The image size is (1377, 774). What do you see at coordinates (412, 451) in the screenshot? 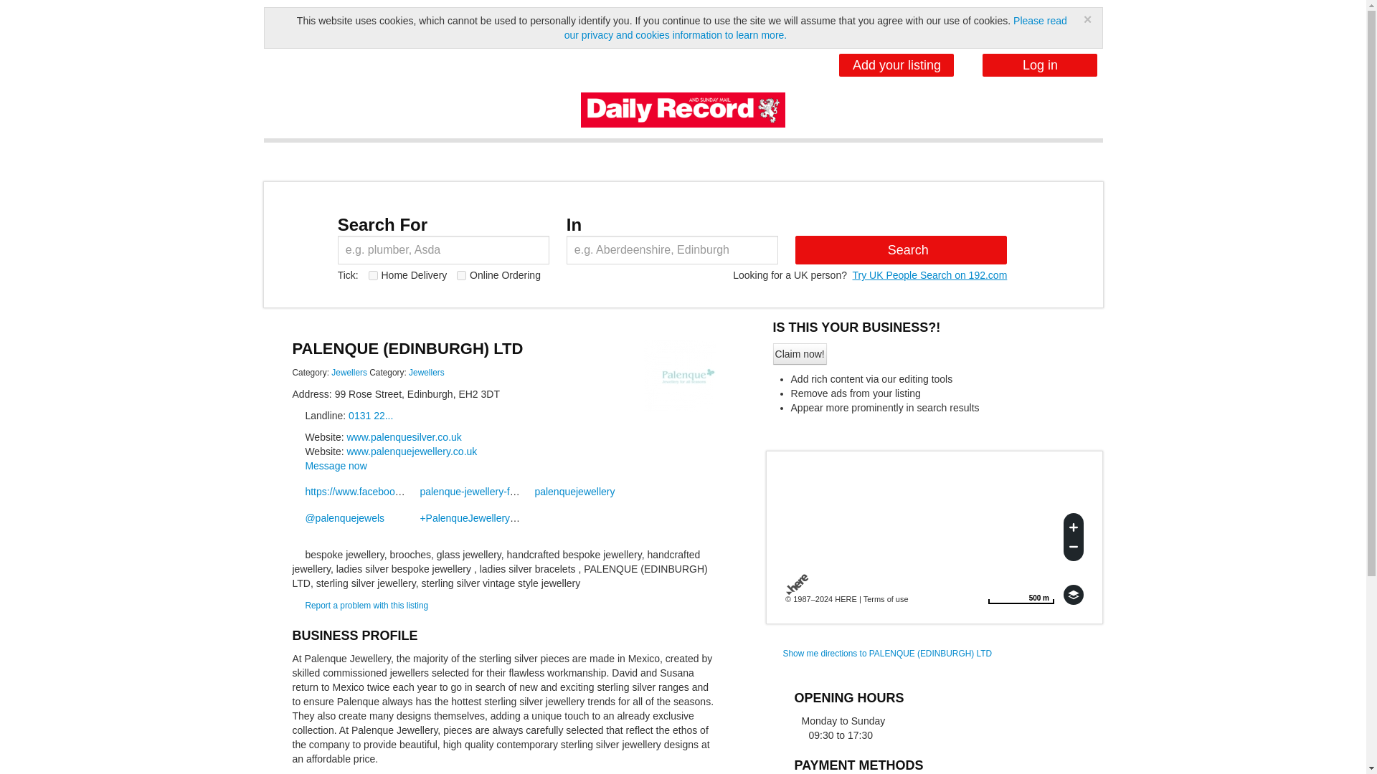
I see `Try UK People Search on 192.com` at bounding box center [412, 451].